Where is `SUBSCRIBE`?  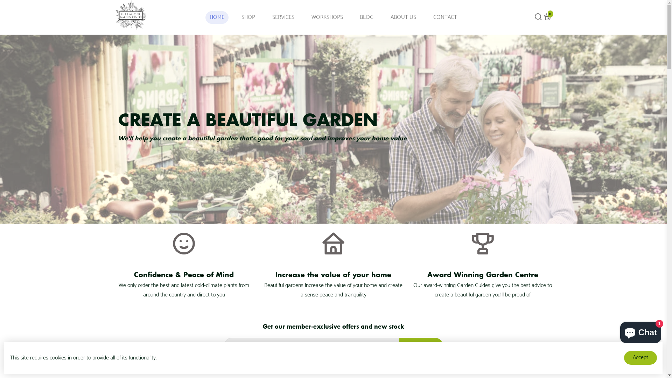
SUBSCRIBE is located at coordinates (421, 345).